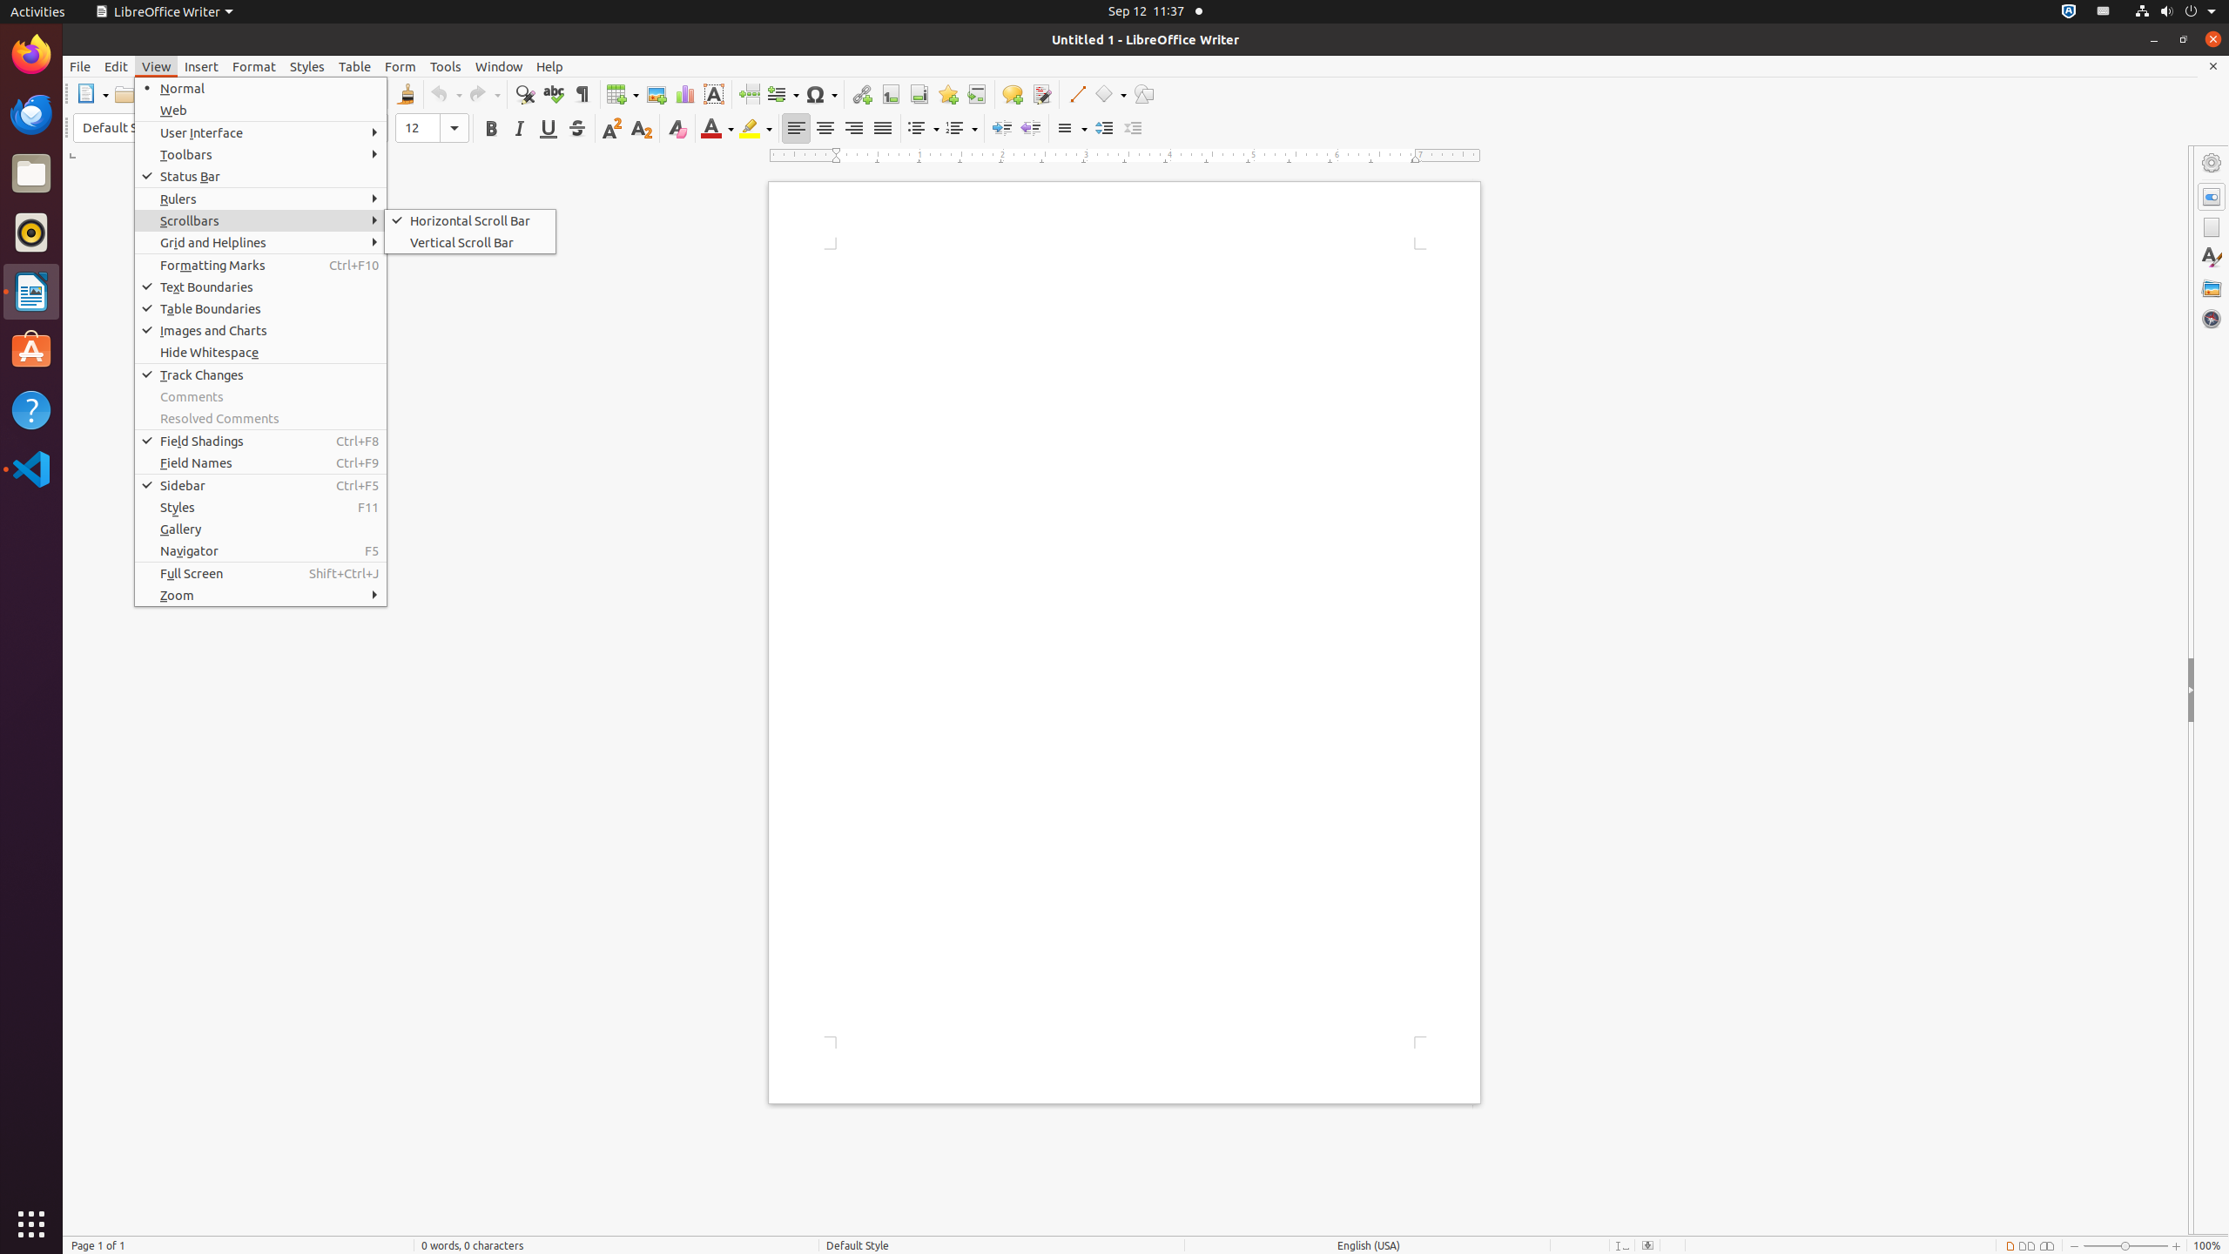 This screenshot has height=1254, width=2229. Describe the element at coordinates (717, 129) in the screenshot. I see `Font Color` at that location.